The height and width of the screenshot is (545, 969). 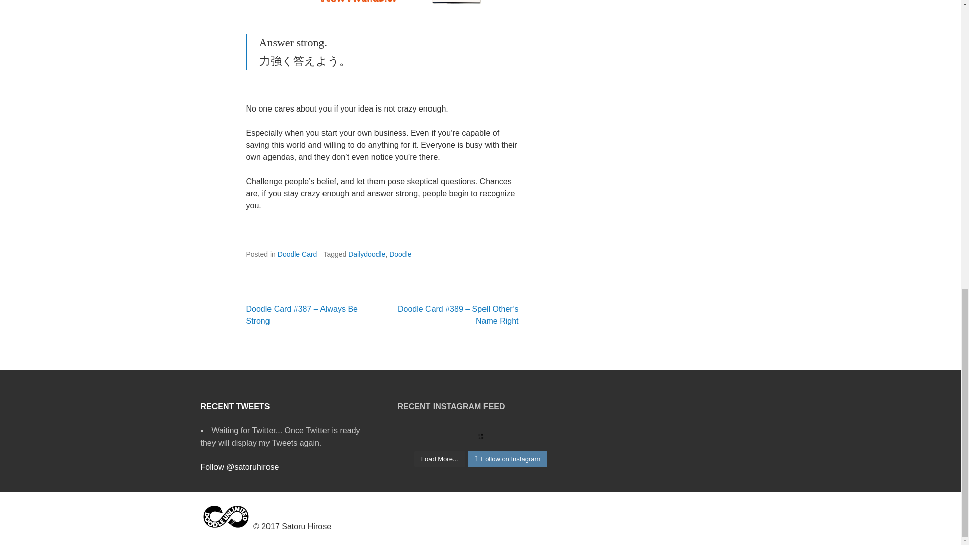 What do you see at coordinates (297, 254) in the screenshot?
I see `Doodle Card` at bounding box center [297, 254].